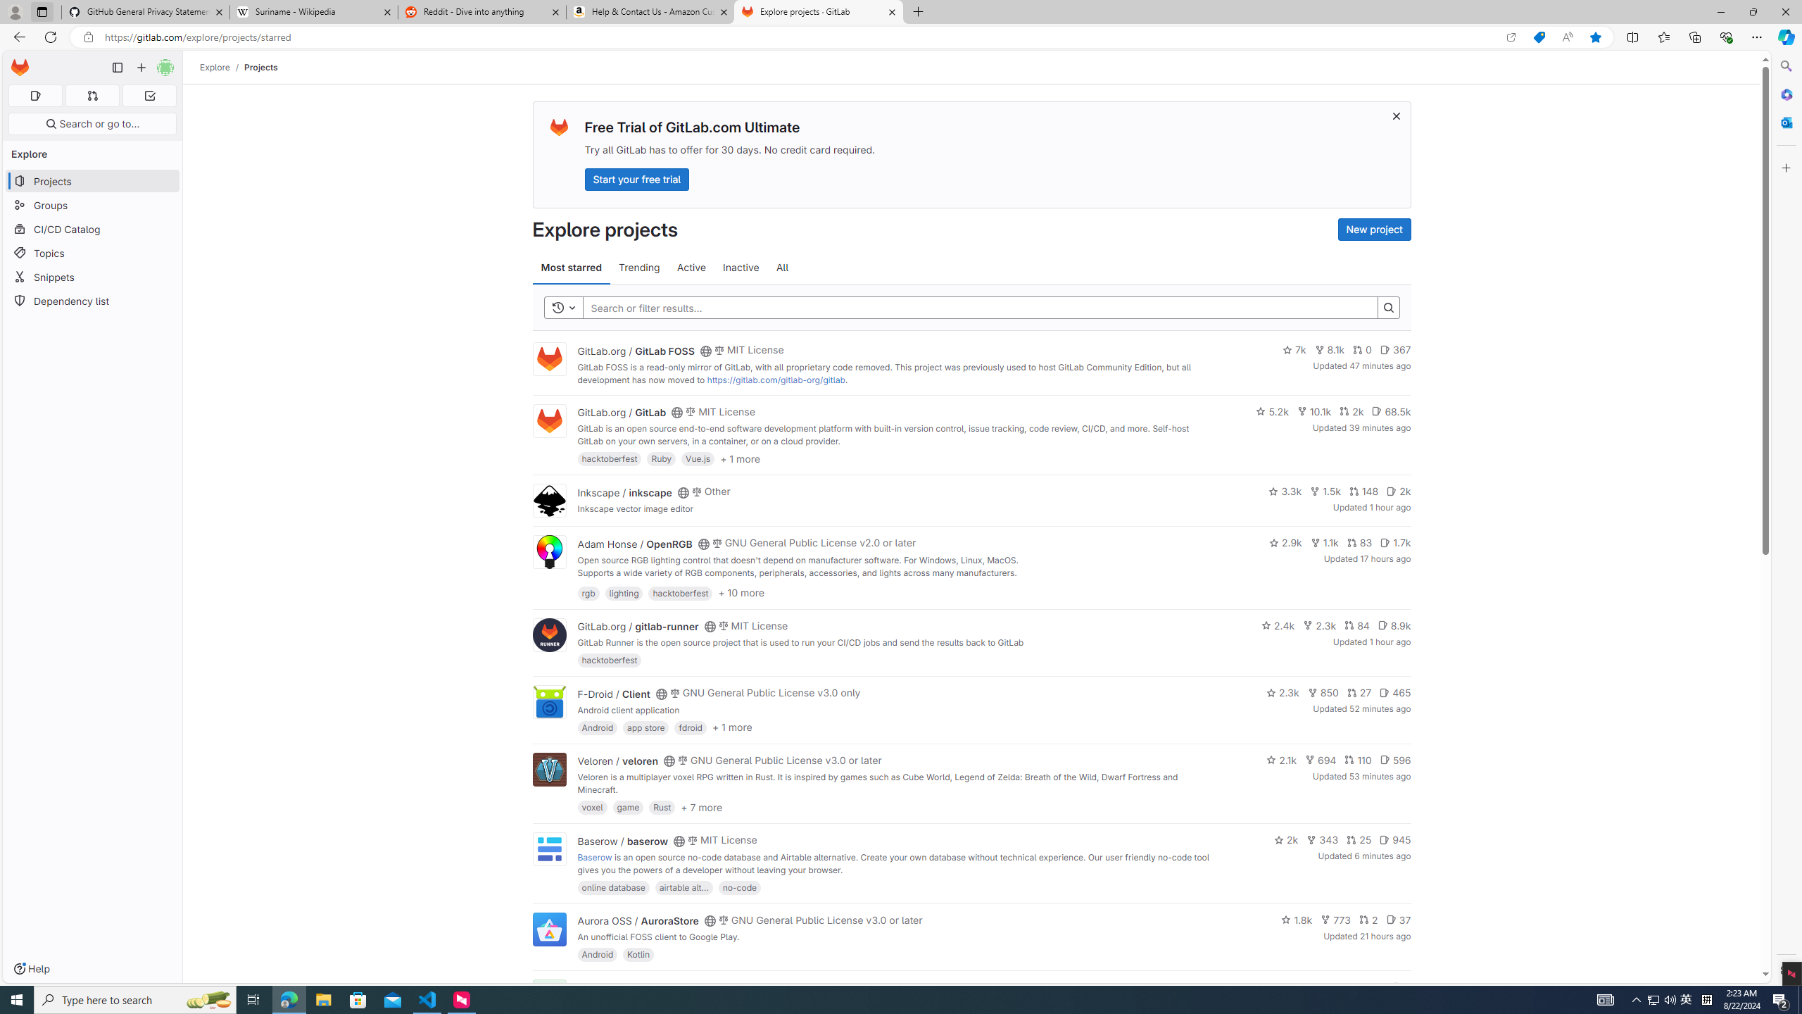 The image size is (1802, 1014). What do you see at coordinates (564, 307) in the screenshot?
I see `Toggle history` at bounding box center [564, 307].